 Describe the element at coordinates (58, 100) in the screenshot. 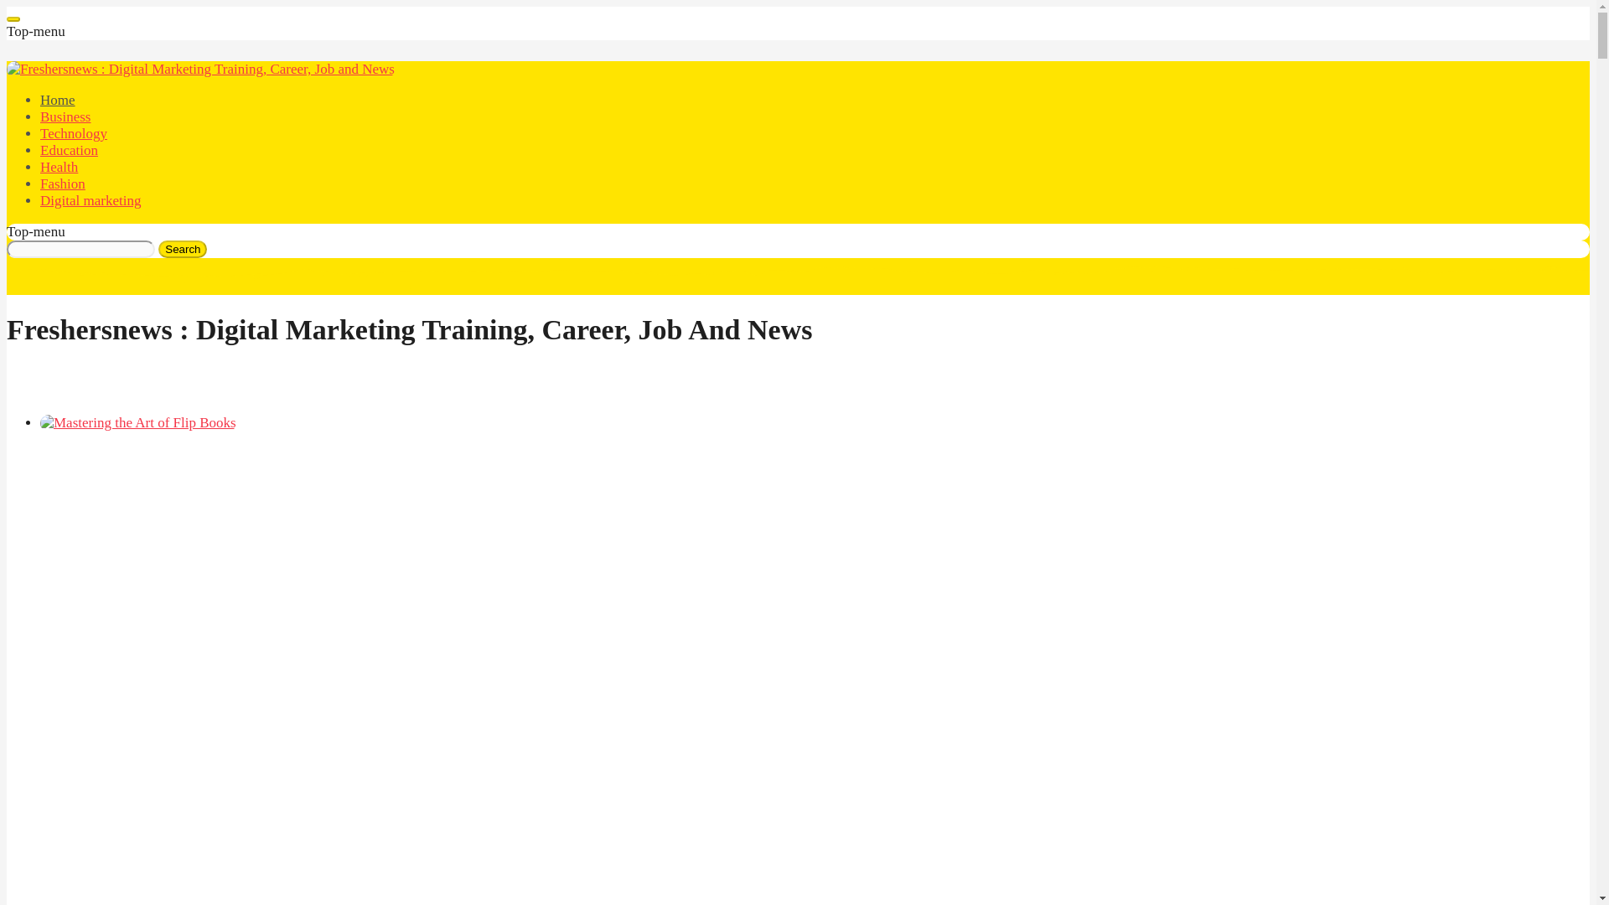

I see `Home` at that location.